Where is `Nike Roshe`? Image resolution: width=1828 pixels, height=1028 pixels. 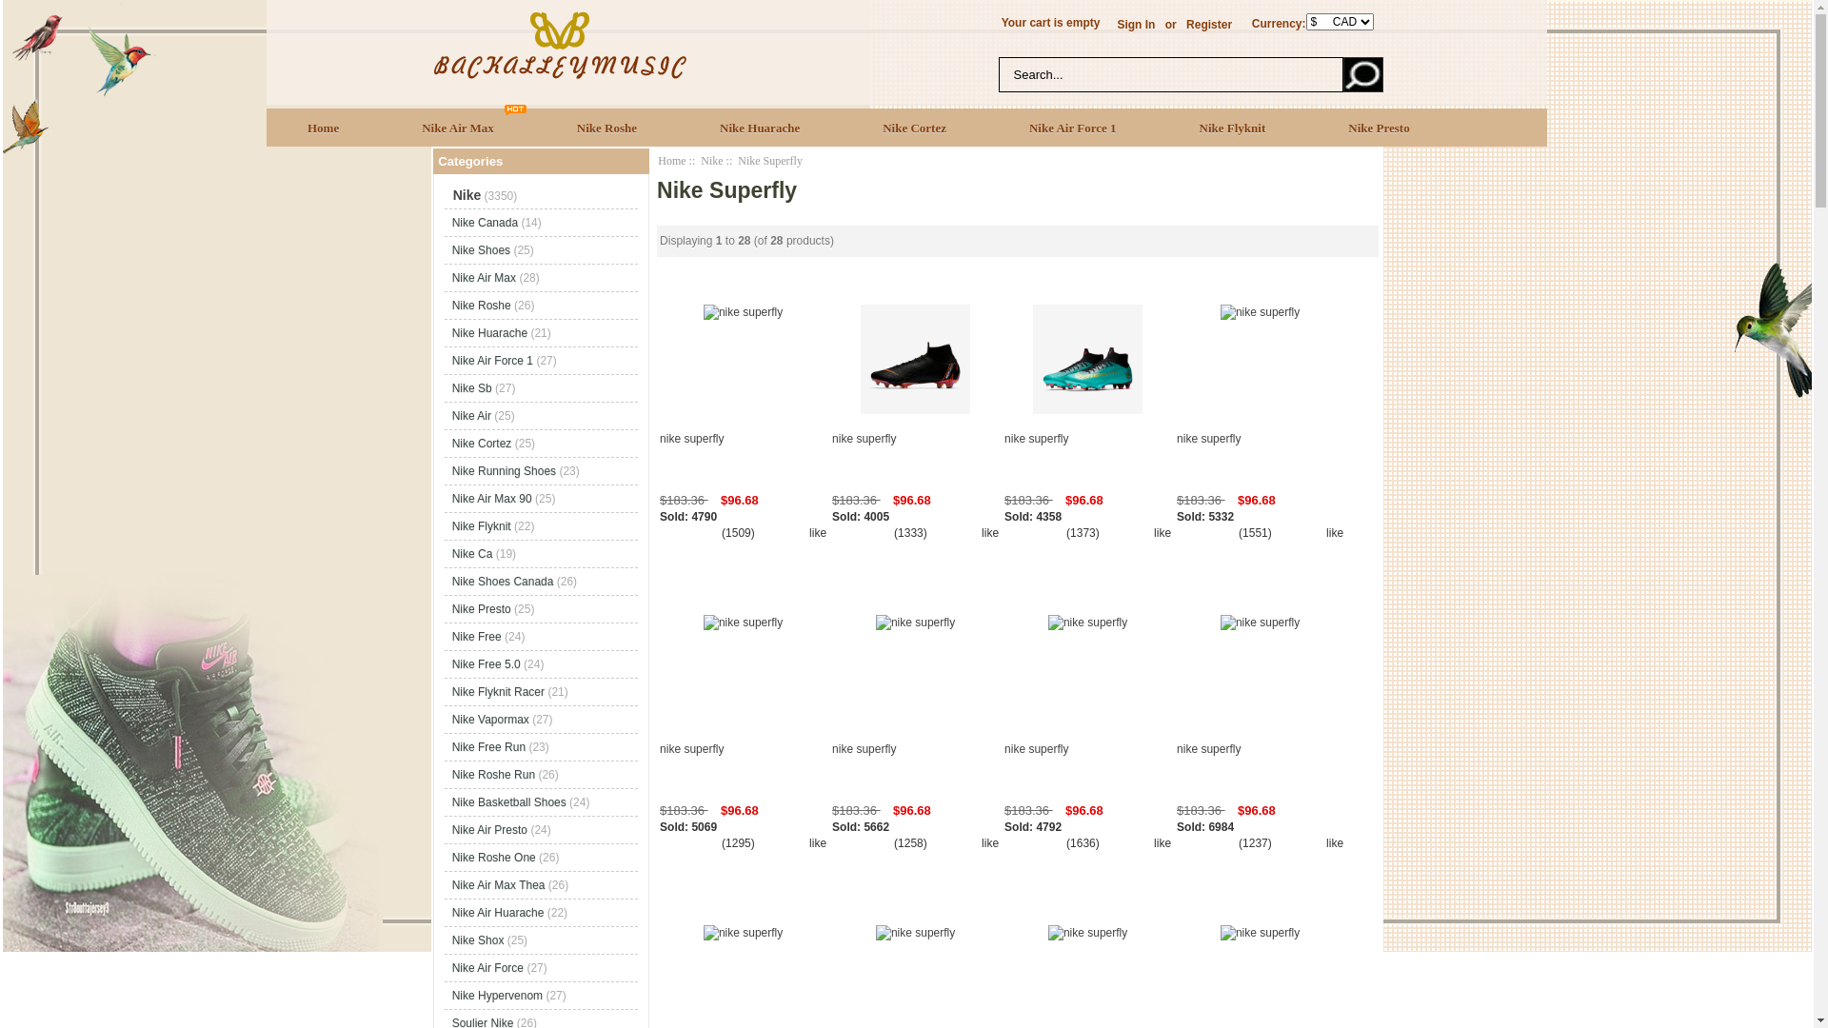
Nike Roshe is located at coordinates (607, 128).